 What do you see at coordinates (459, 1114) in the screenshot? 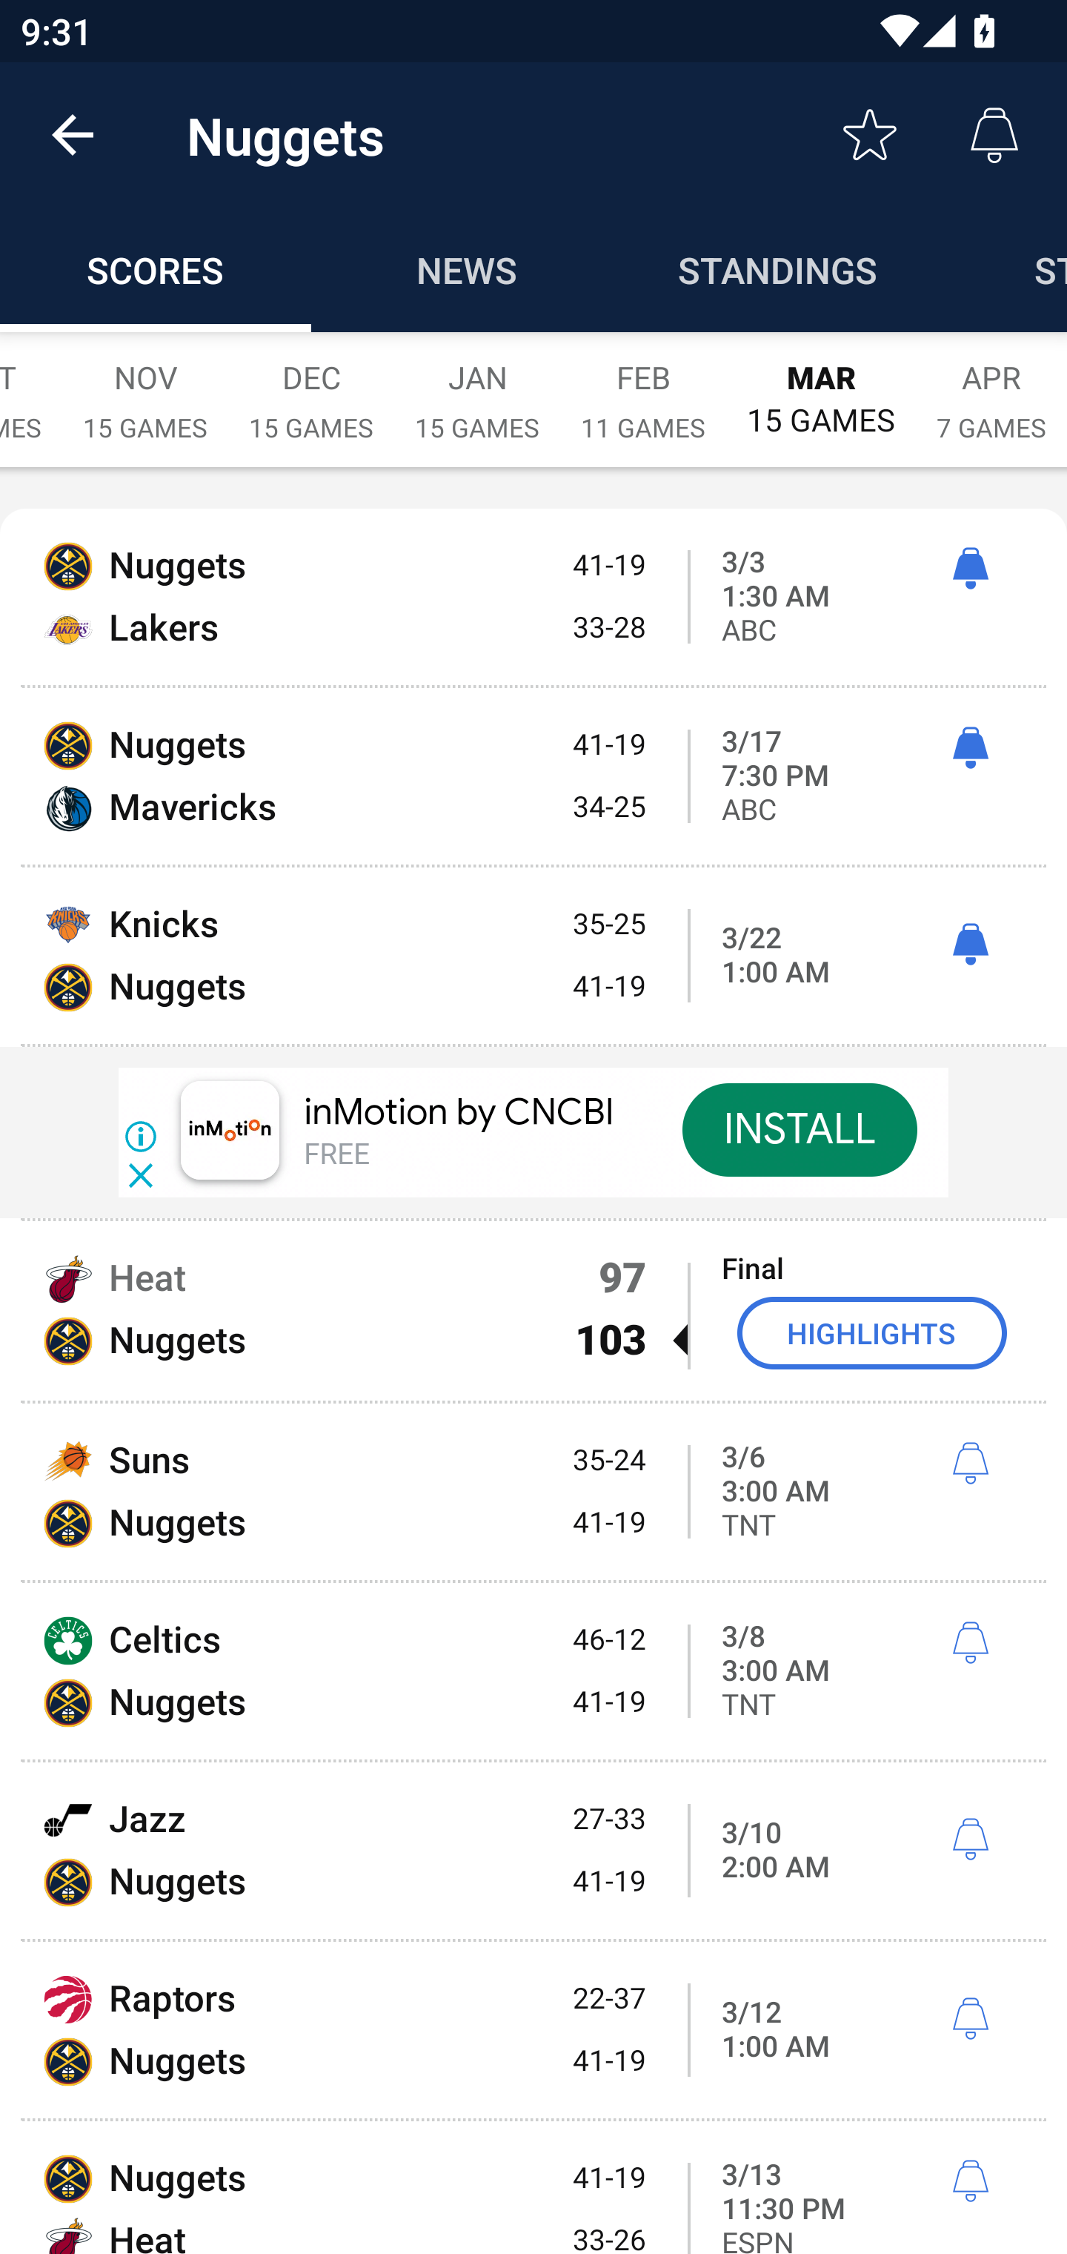
I see `inMotion by CNCBI` at bounding box center [459, 1114].